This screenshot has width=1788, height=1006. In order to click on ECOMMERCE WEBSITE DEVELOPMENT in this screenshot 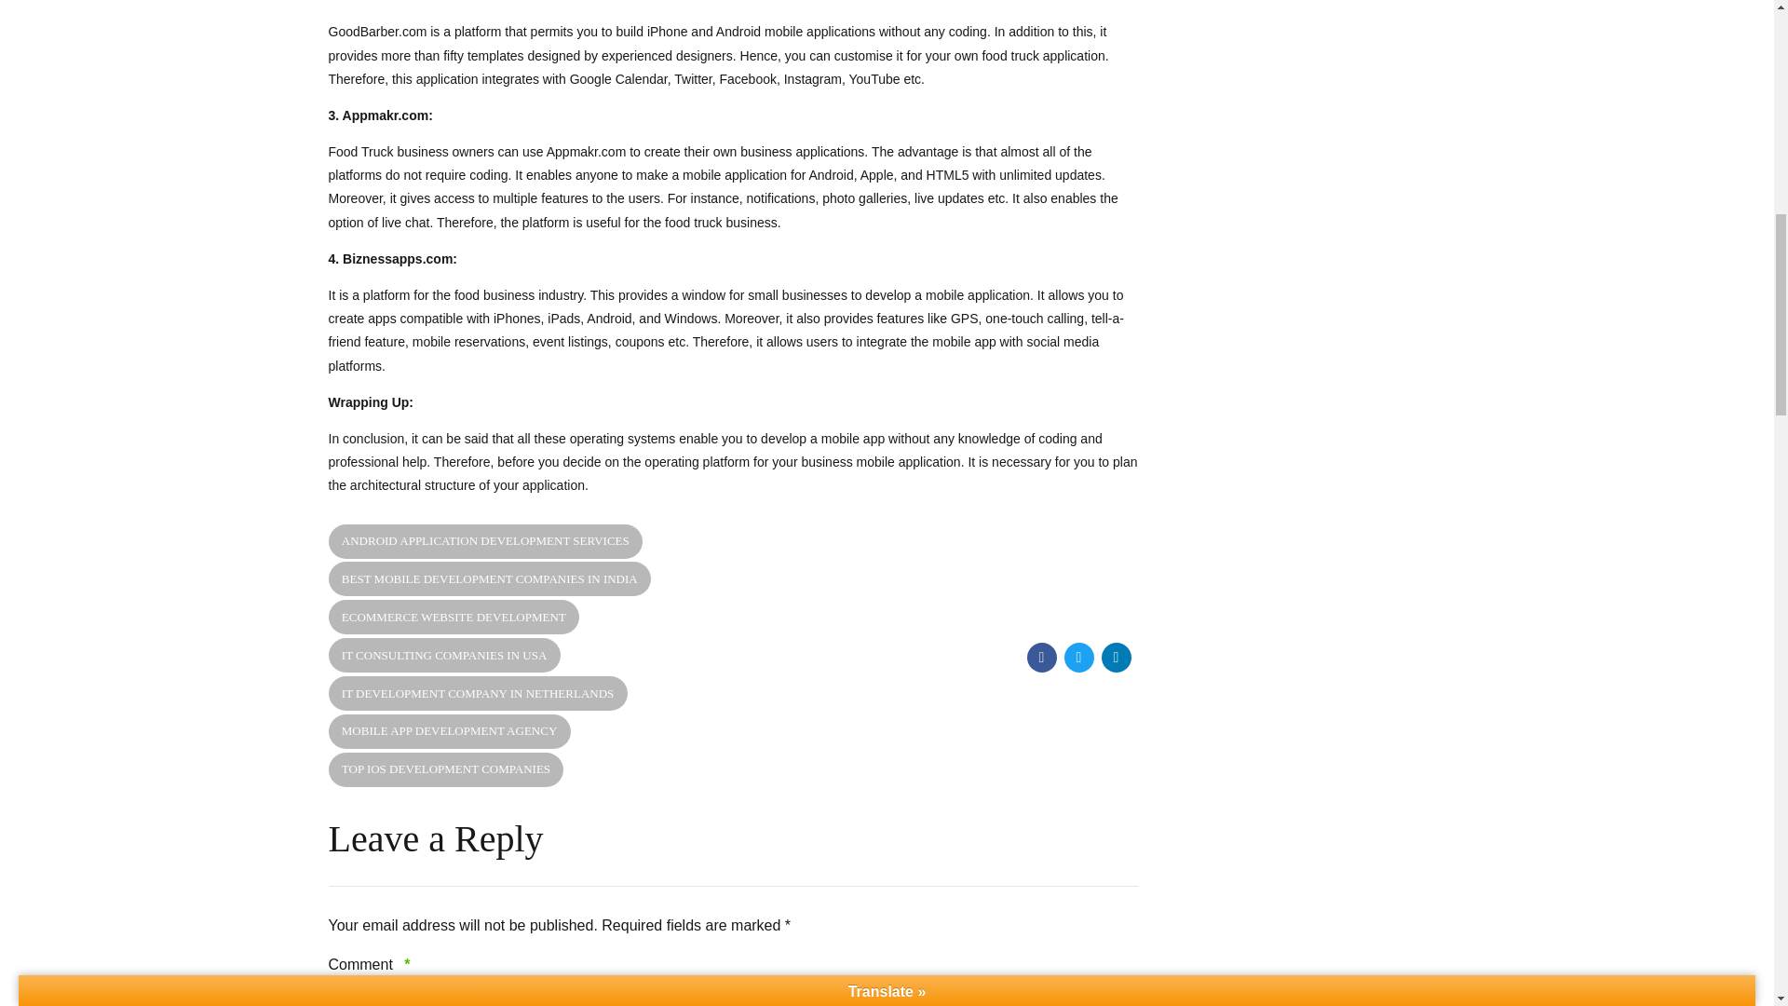, I will do `click(453, 617)`.